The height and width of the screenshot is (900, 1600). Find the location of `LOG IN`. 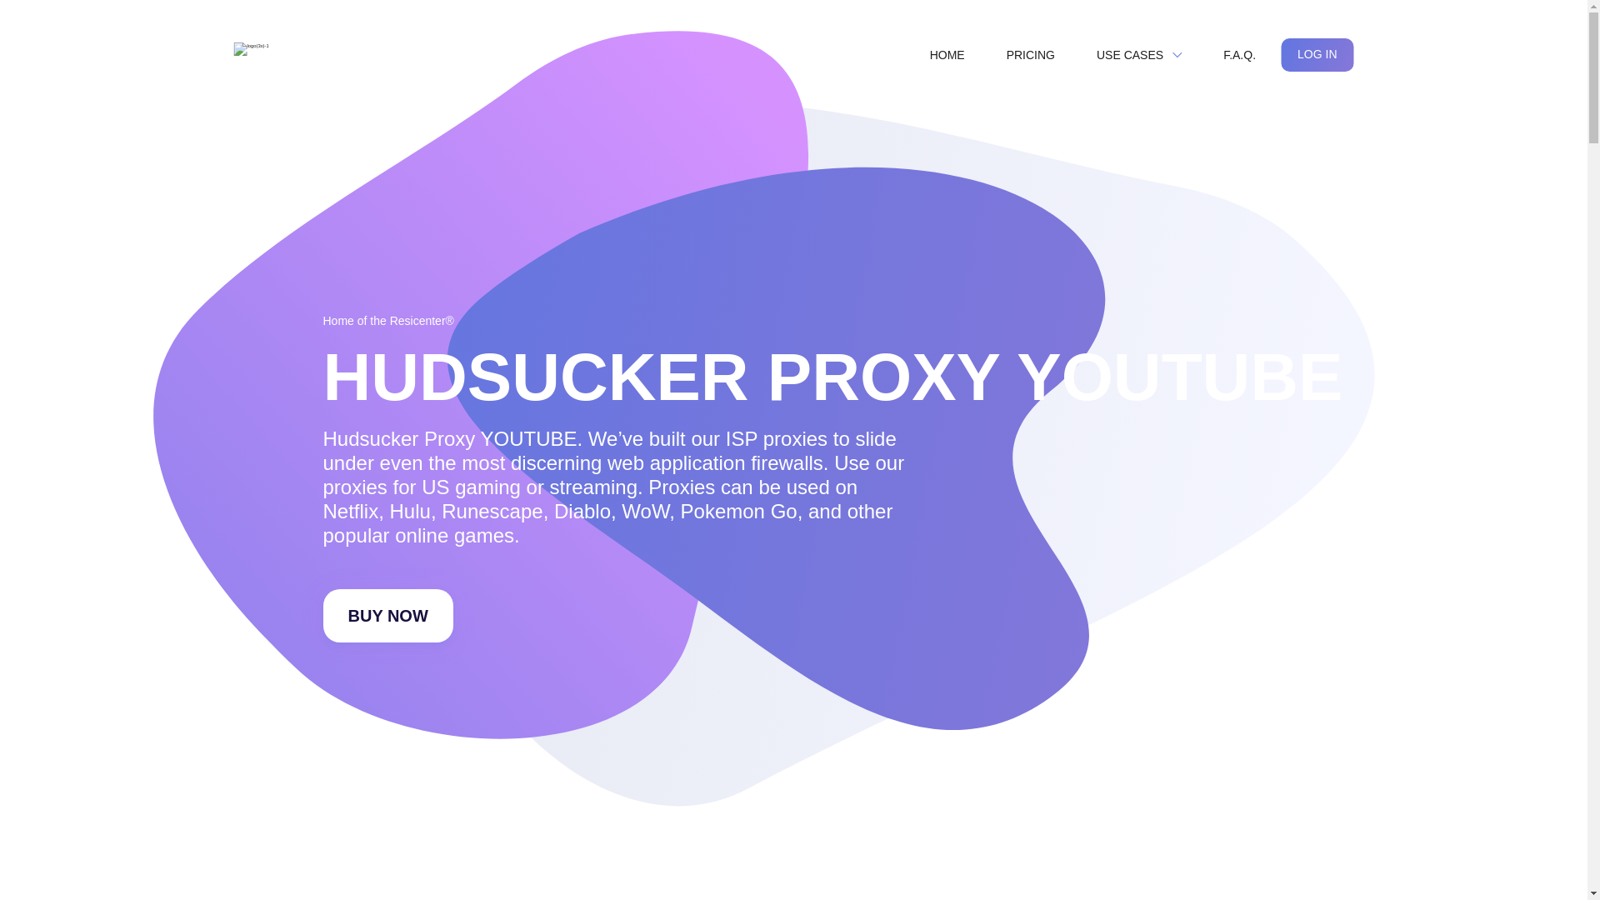

LOG IN is located at coordinates (1317, 55).